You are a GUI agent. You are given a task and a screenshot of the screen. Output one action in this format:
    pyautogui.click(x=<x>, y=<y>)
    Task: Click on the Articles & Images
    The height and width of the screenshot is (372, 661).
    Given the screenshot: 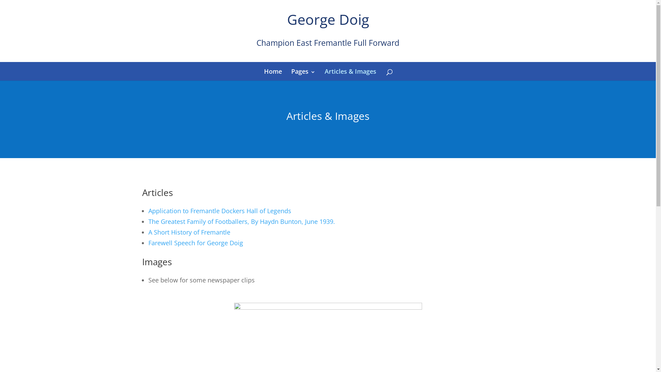 What is the action you would take?
    pyautogui.click(x=350, y=71)
    